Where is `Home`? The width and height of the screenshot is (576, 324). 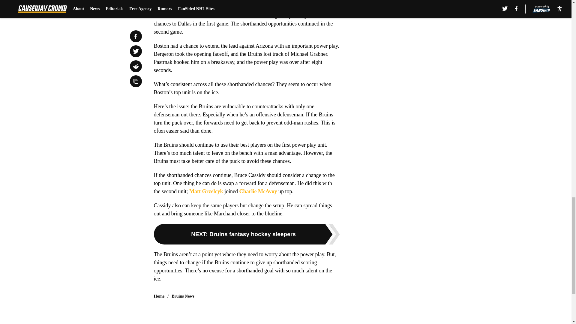
Home is located at coordinates (159, 296).